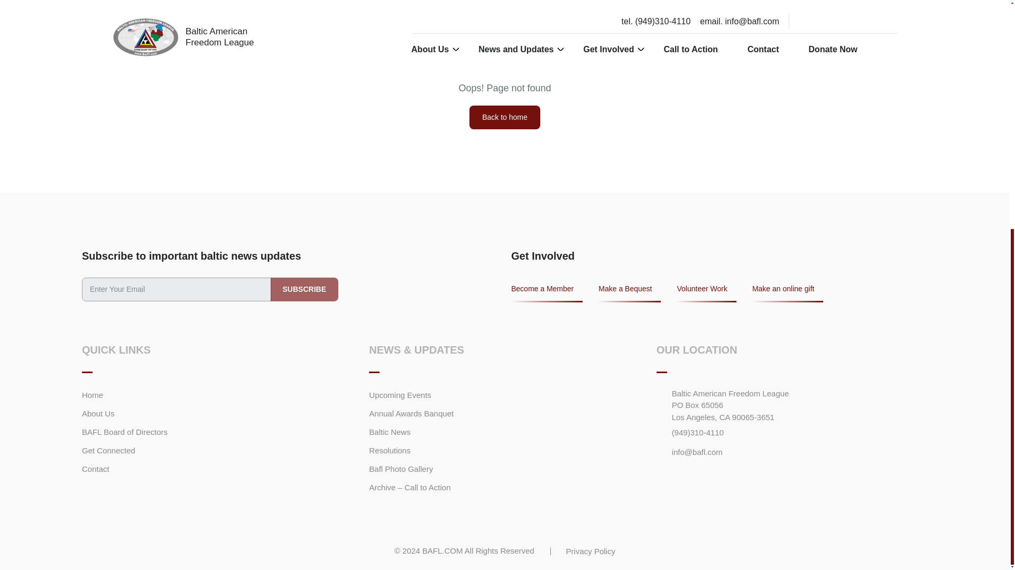 The height and width of the screenshot is (570, 1015). What do you see at coordinates (504, 117) in the screenshot?
I see `Back to home` at bounding box center [504, 117].